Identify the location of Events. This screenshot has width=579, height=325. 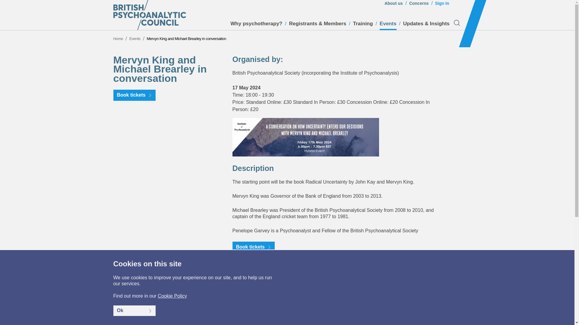
(135, 39).